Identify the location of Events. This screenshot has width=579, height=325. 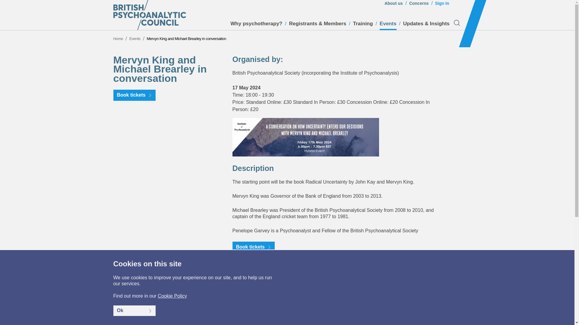
(135, 39).